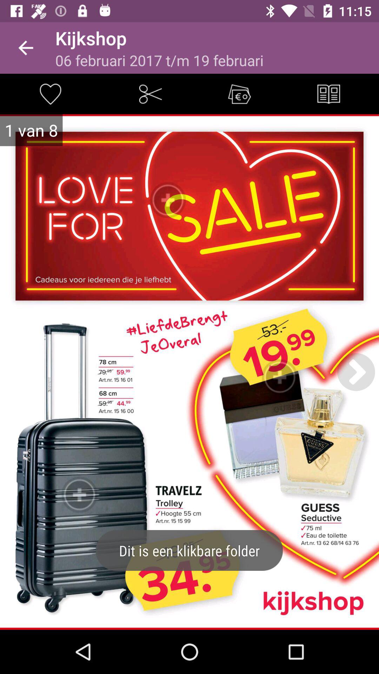 The height and width of the screenshot is (674, 379). I want to click on crop image, so click(150, 94).